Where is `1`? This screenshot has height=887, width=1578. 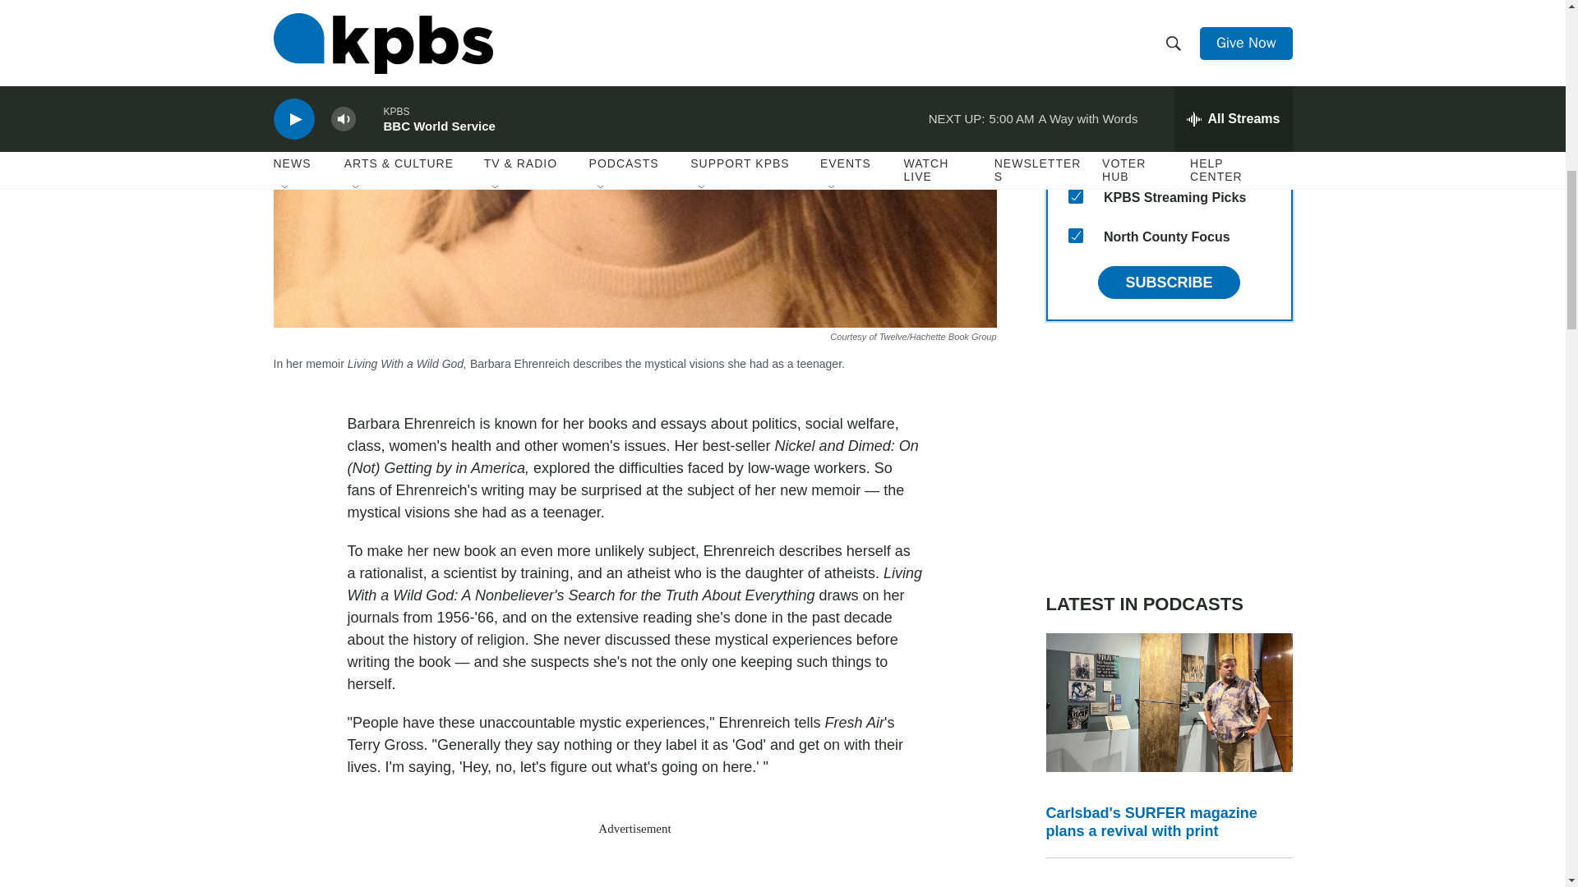 1 is located at coordinates (1075, 156).